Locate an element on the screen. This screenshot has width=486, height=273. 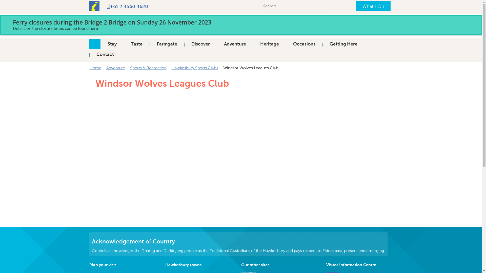
Discover is located at coordinates (200, 44).